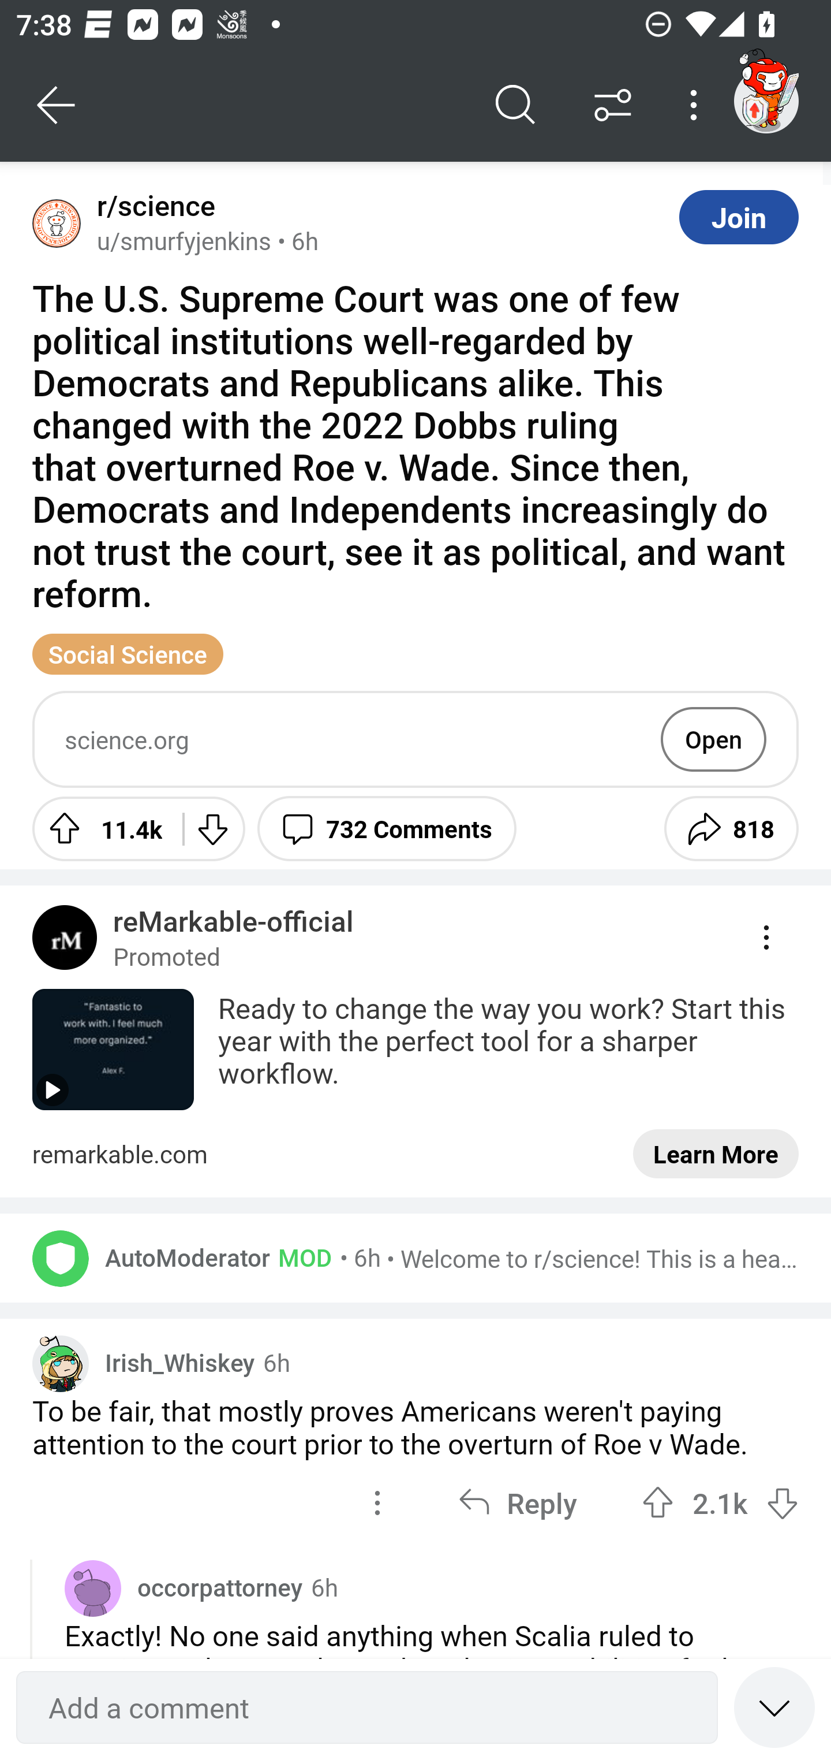 The width and height of the screenshot is (831, 1756). What do you see at coordinates (517, 1503) in the screenshot?
I see `Reply` at bounding box center [517, 1503].